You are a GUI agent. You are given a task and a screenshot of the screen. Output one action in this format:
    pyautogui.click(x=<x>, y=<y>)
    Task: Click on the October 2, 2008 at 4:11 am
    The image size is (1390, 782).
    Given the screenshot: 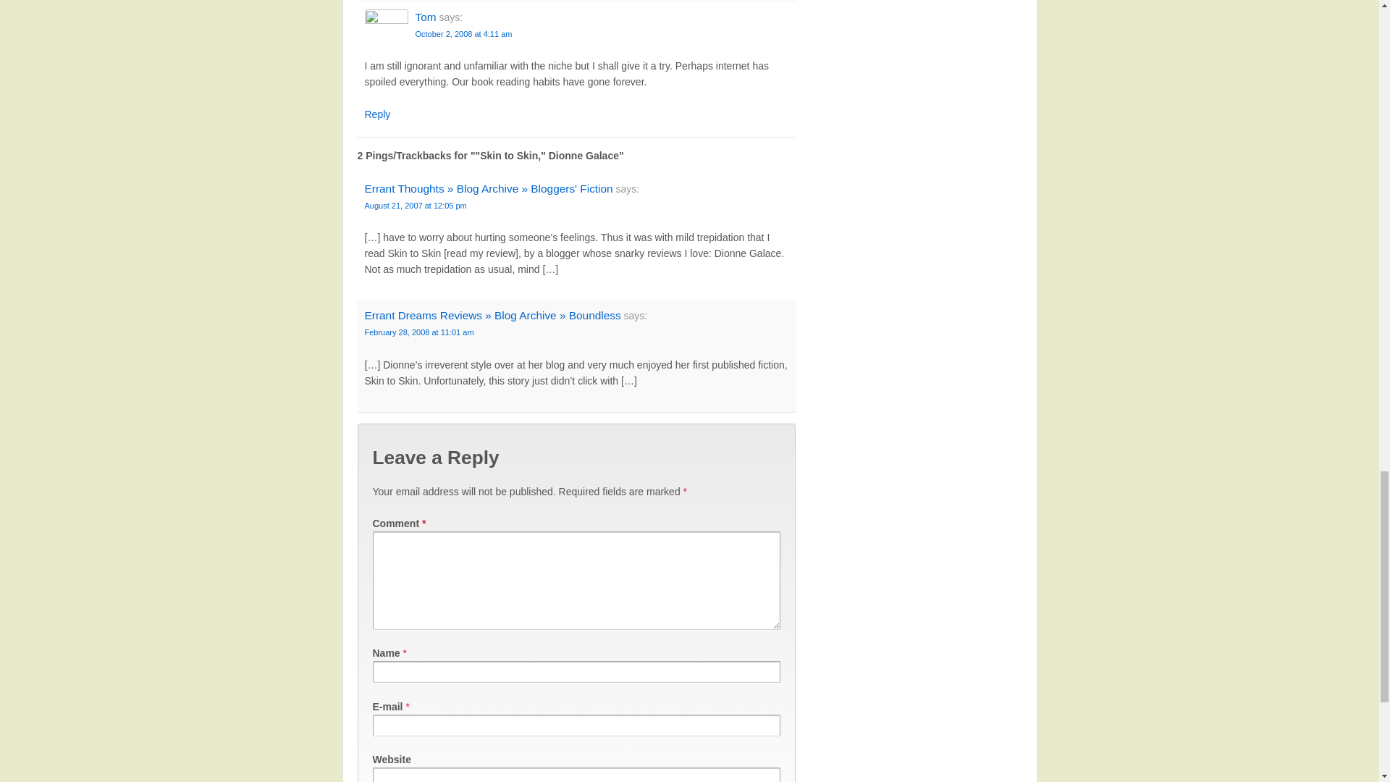 What is the action you would take?
    pyautogui.click(x=464, y=33)
    